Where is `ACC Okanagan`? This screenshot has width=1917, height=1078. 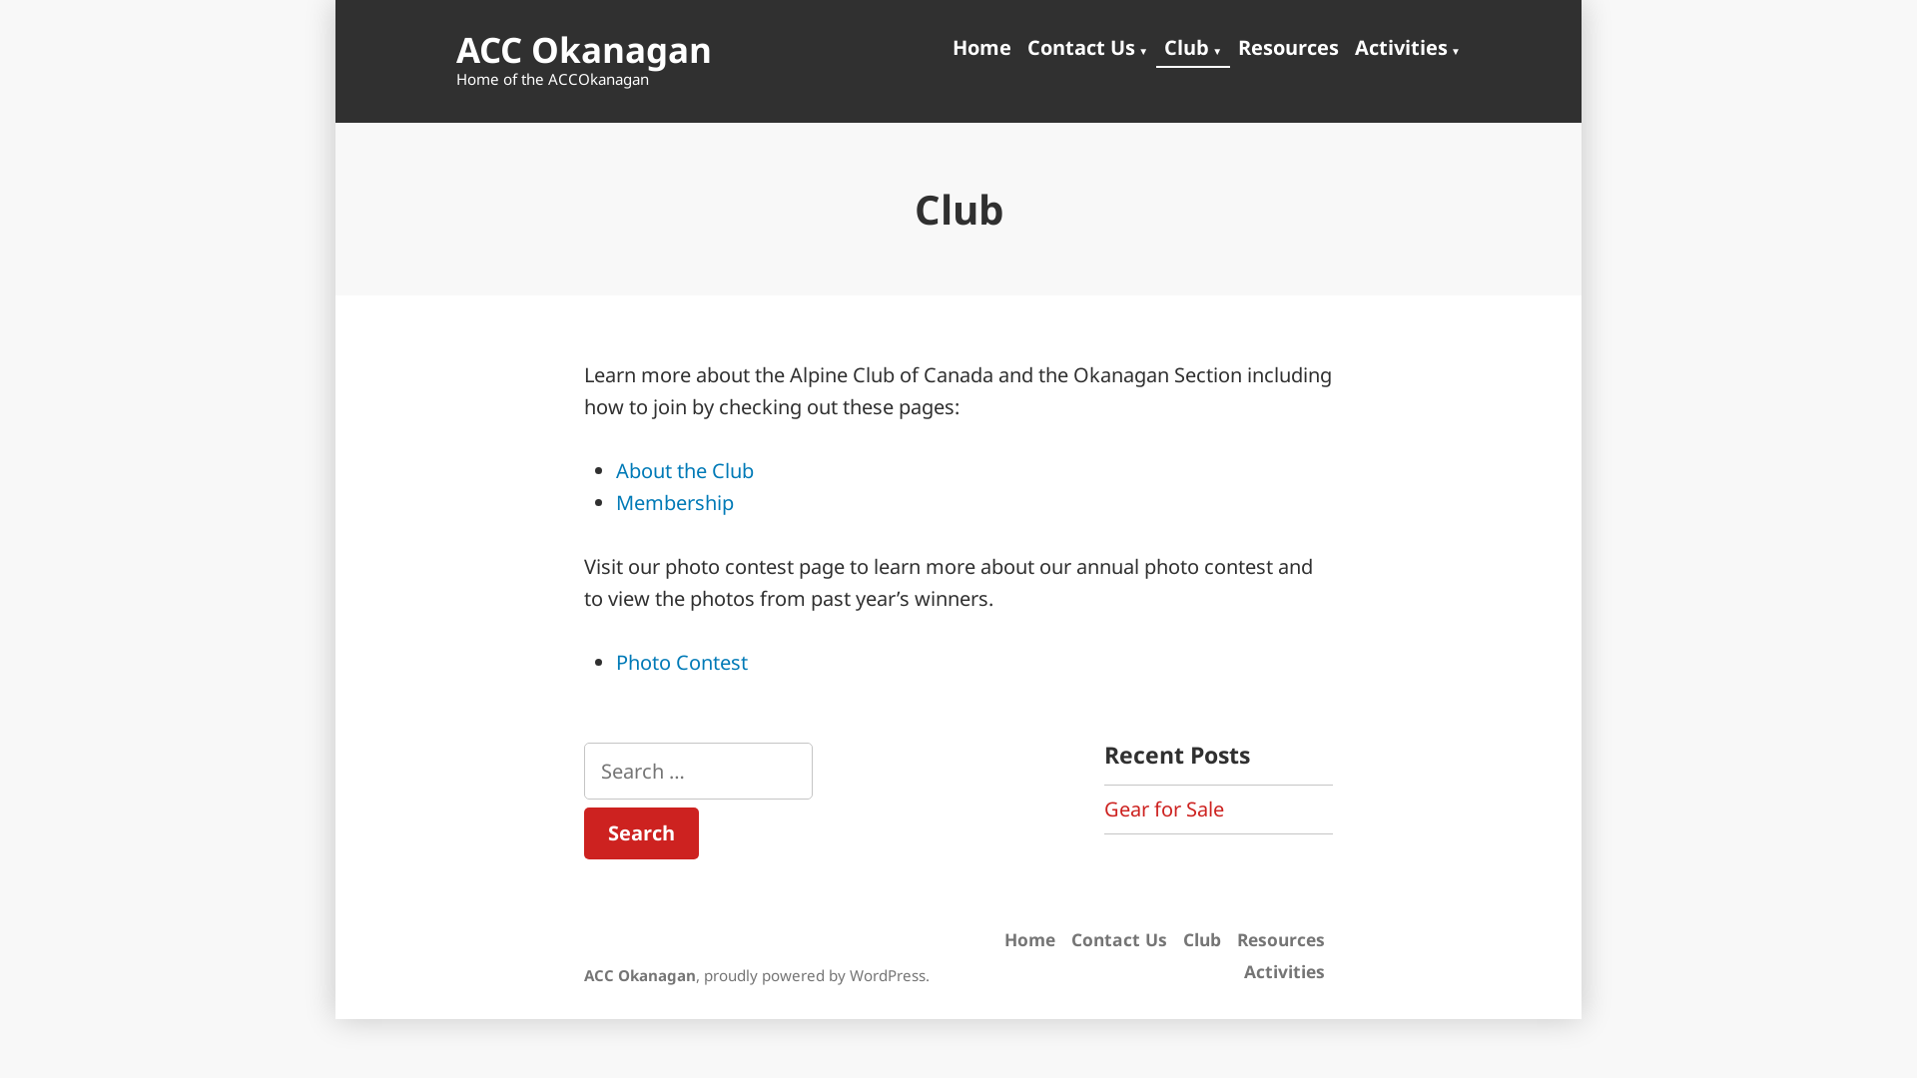 ACC Okanagan is located at coordinates (584, 50).